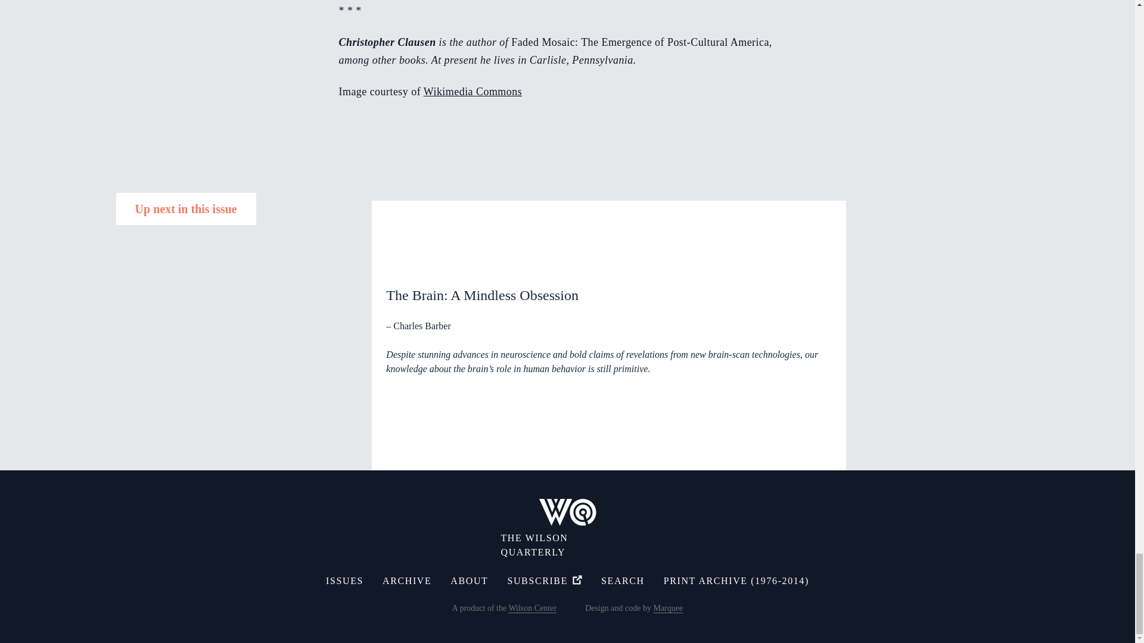  What do you see at coordinates (545, 581) in the screenshot?
I see `SUBSCRIBE` at bounding box center [545, 581].